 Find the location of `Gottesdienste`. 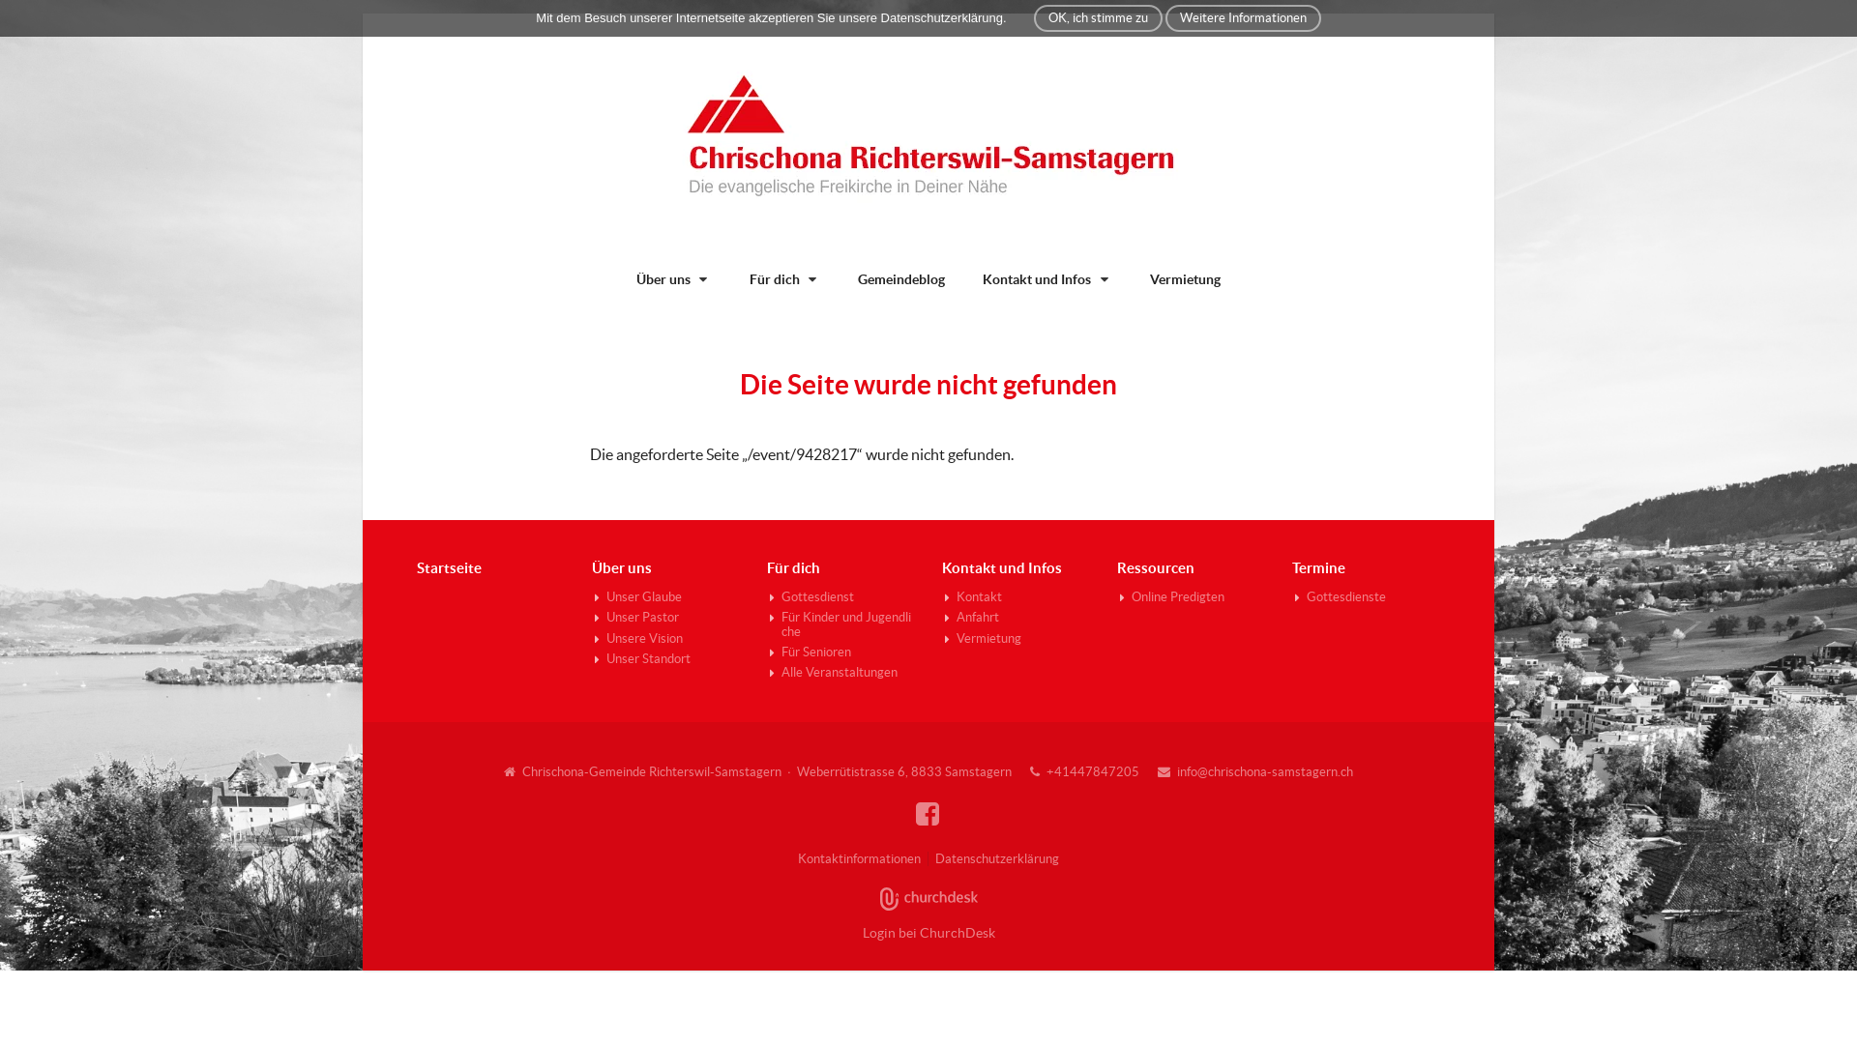

Gottesdienste is located at coordinates (1366, 598).